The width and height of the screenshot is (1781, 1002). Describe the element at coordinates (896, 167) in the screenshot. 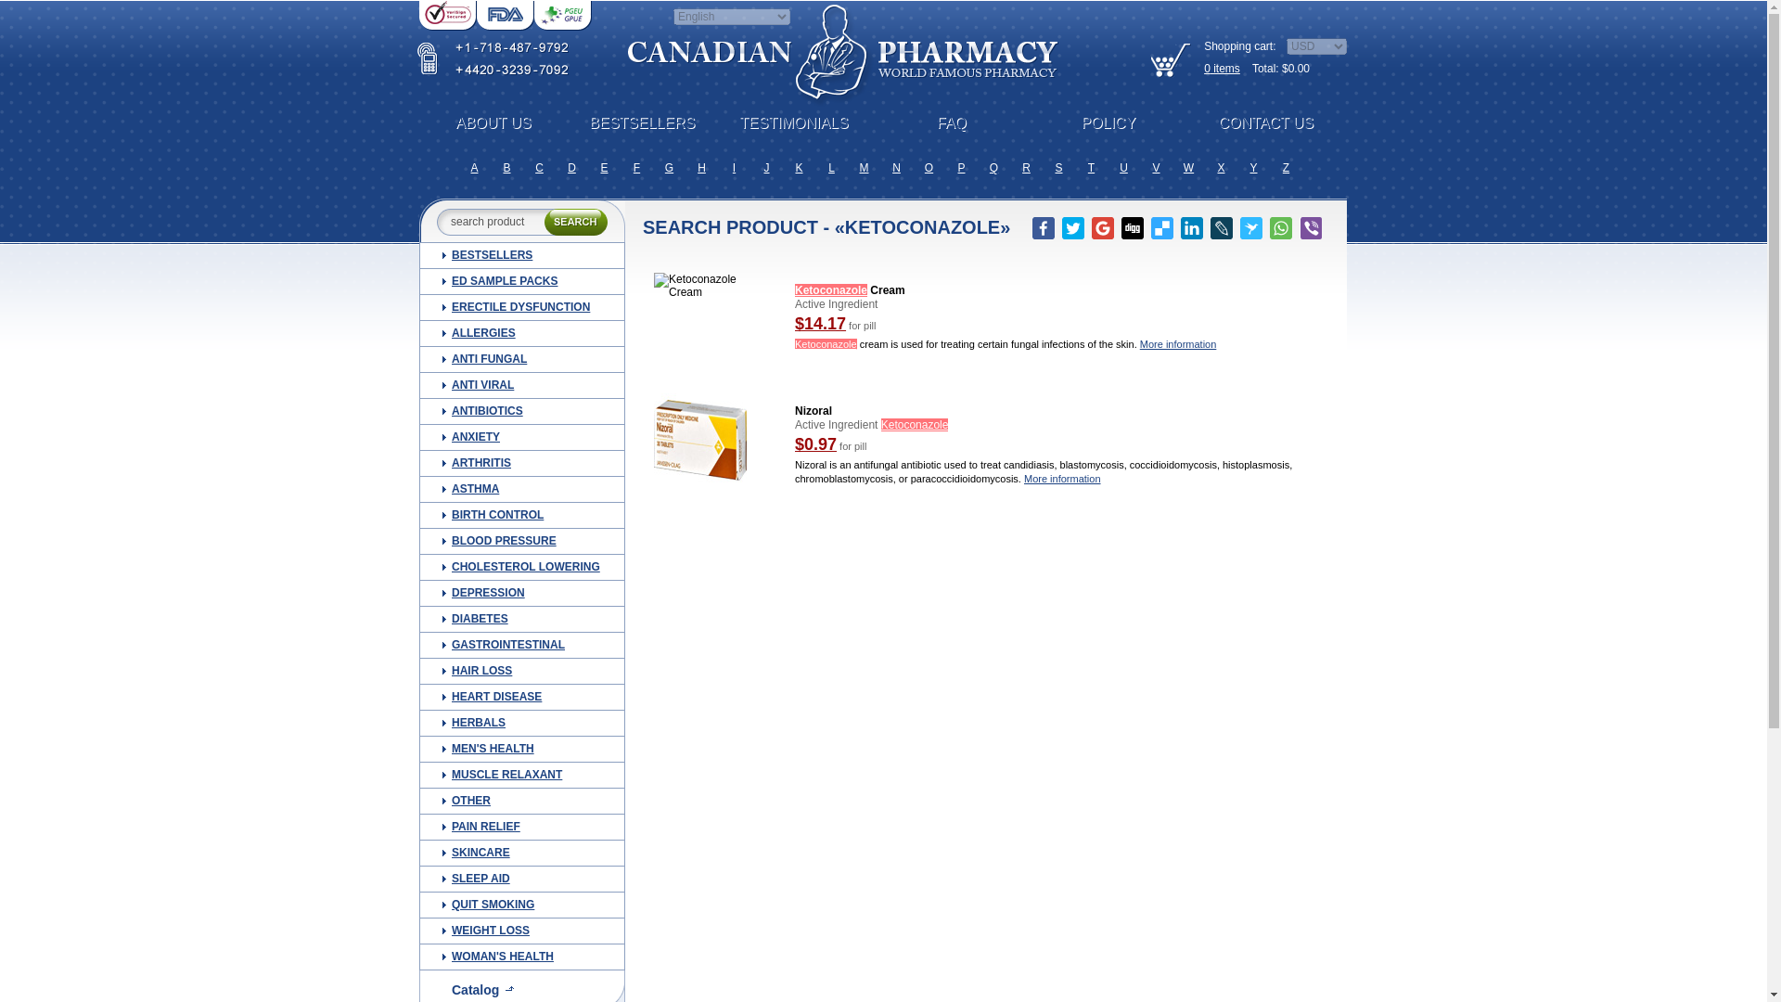

I see `N` at that location.